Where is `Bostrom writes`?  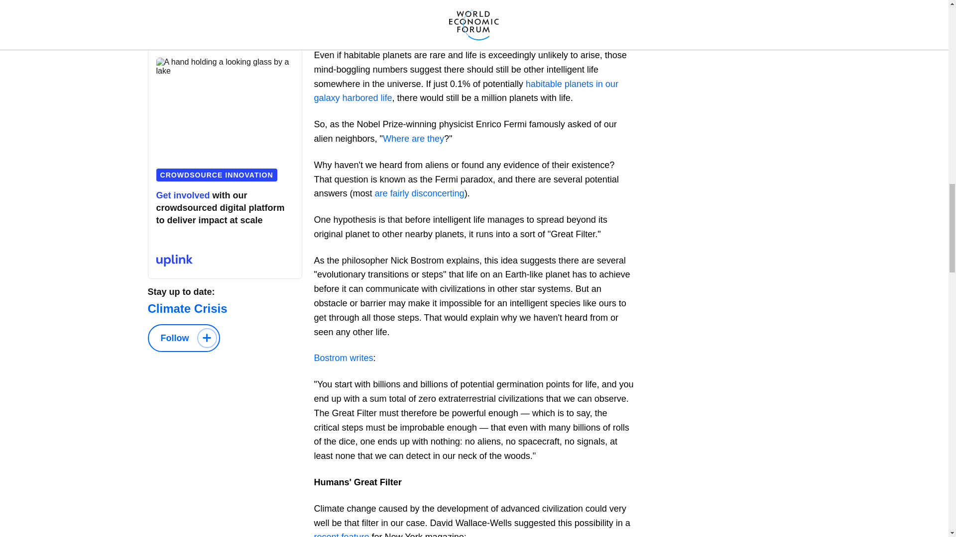 Bostrom writes is located at coordinates (343, 358).